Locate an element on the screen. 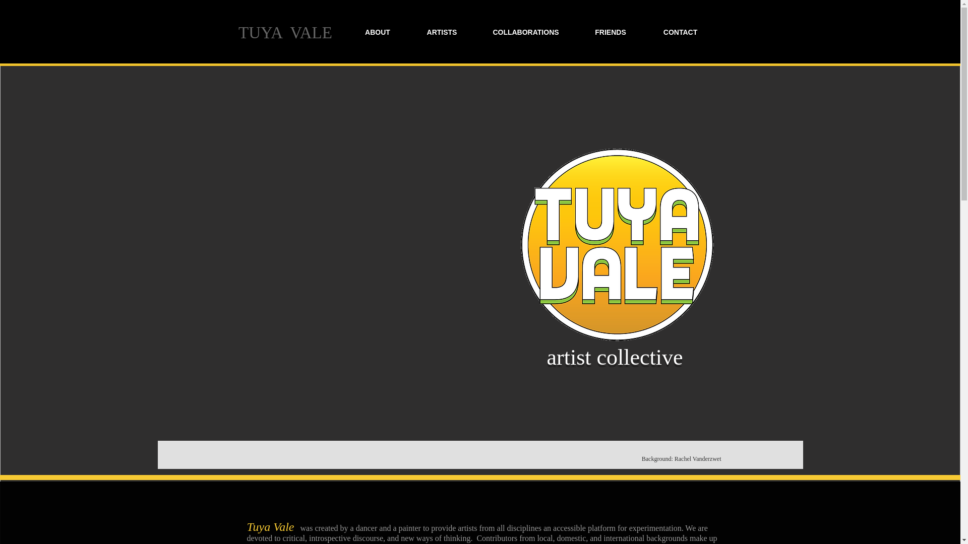 The width and height of the screenshot is (968, 544). COLLABORATIONS is located at coordinates (526, 32).